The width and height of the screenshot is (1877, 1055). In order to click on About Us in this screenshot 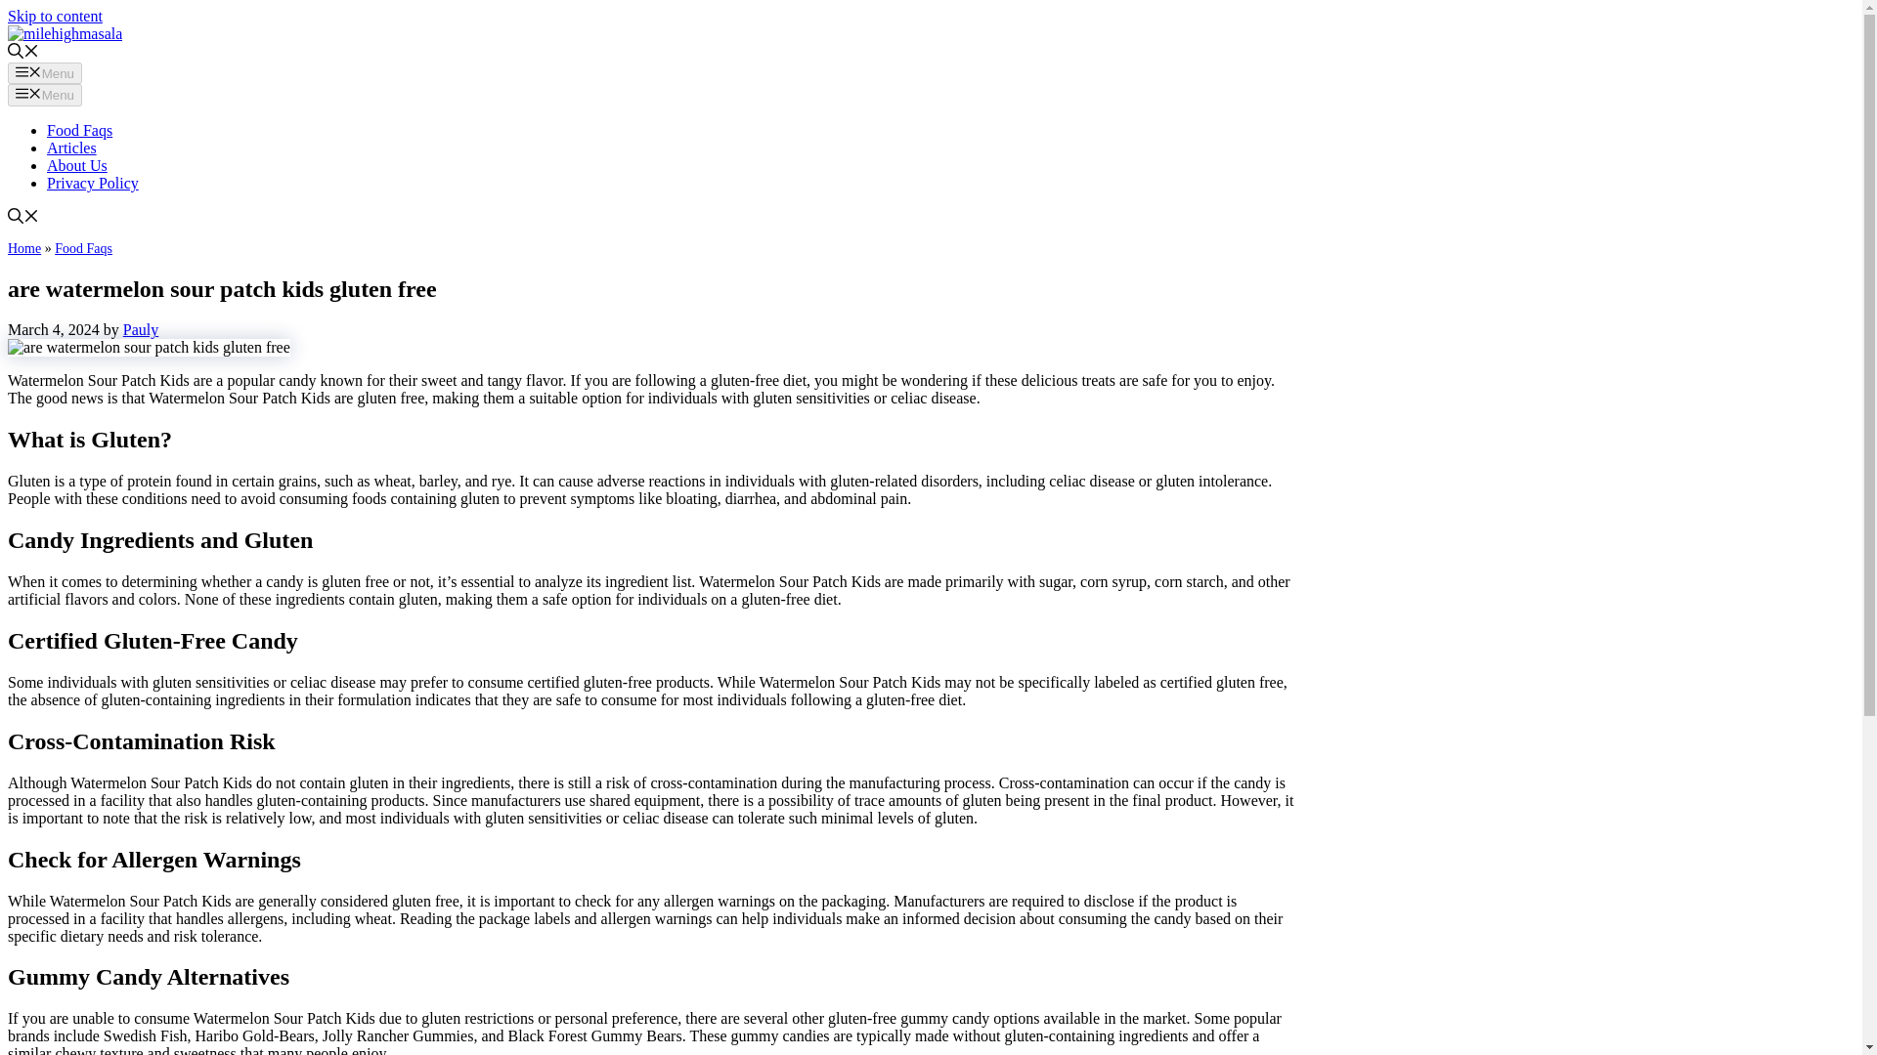, I will do `click(76, 165)`.